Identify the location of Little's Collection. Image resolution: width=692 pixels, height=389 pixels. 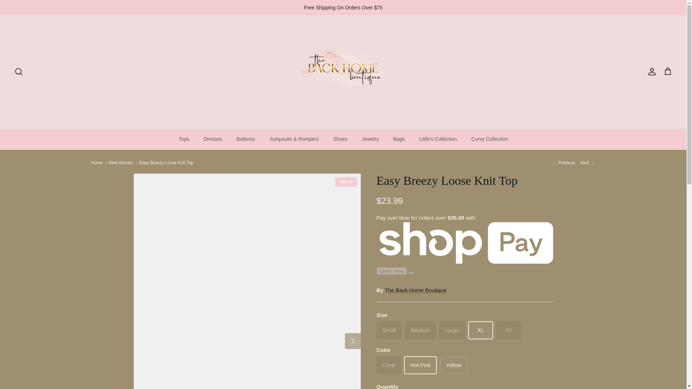
(438, 139).